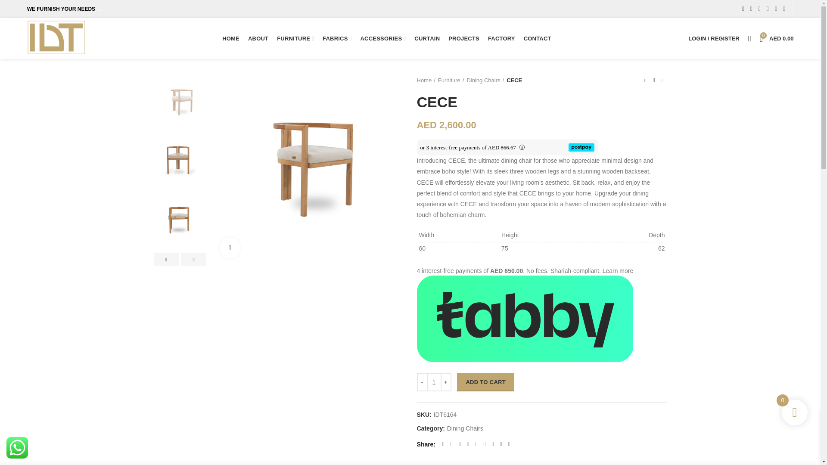 The height and width of the screenshot is (465, 827). I want to click on My account, so click(713, 39).